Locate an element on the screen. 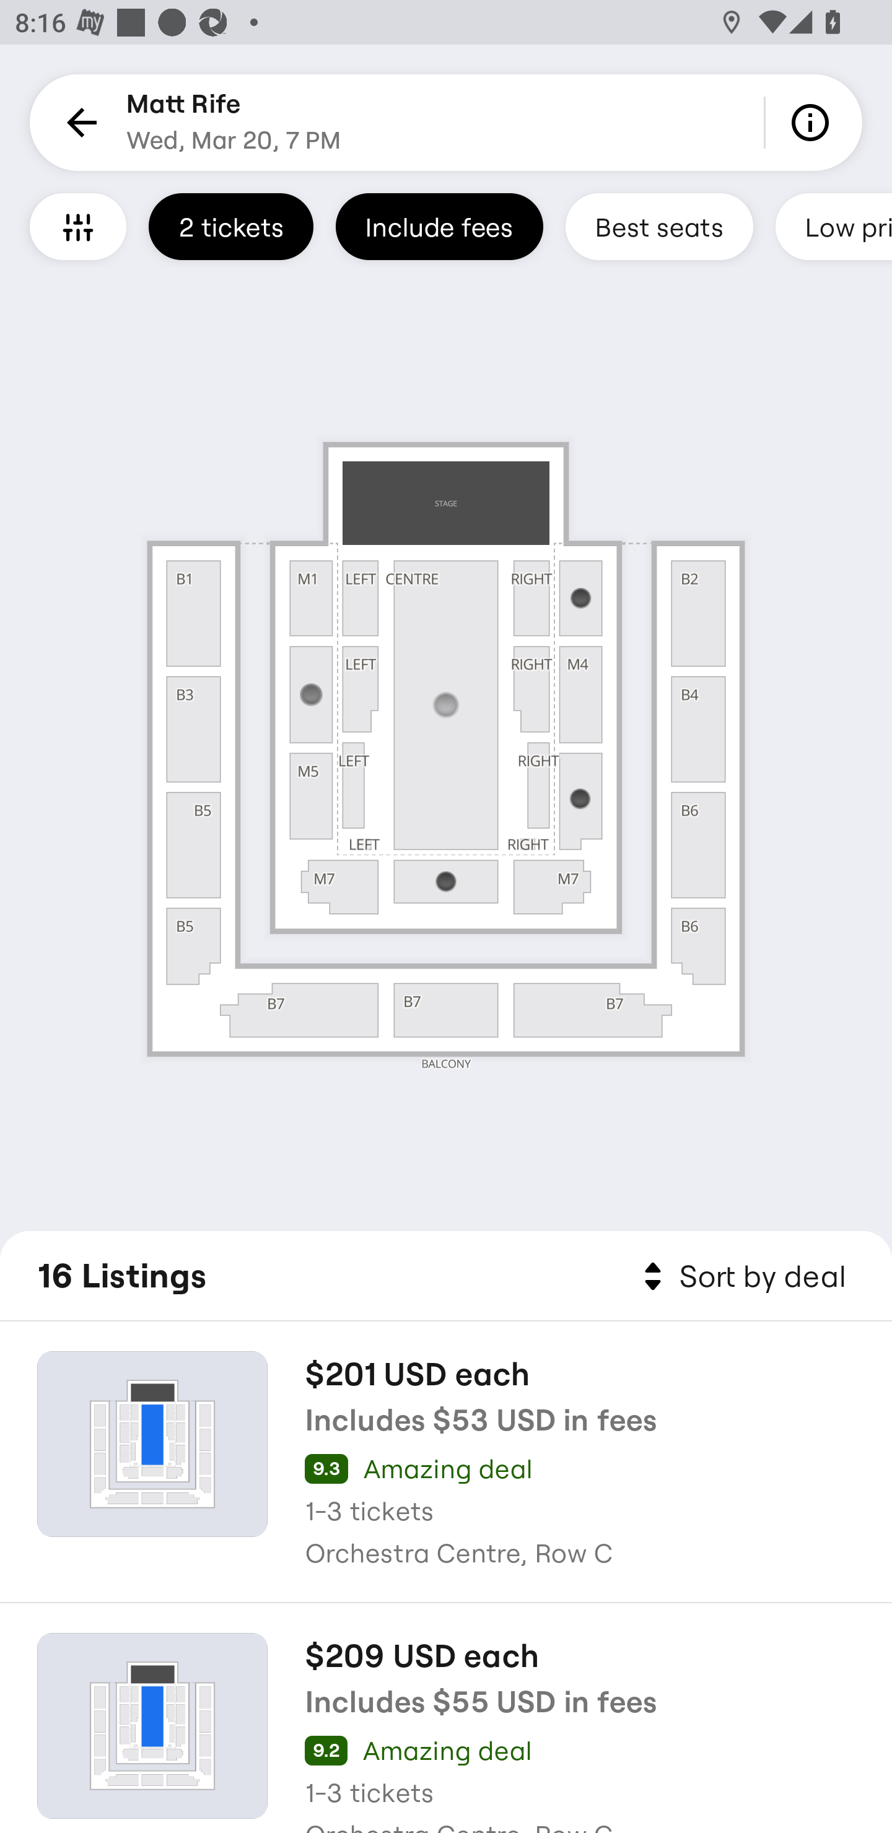 The image size is (892, 1833). Back is located at coordinates (78, 123).